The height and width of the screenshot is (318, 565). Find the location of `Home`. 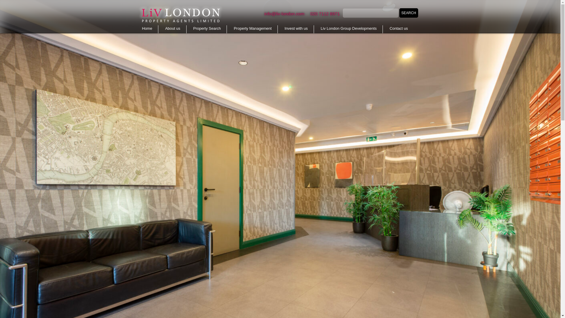

Home is located at coordinates (147, 29).